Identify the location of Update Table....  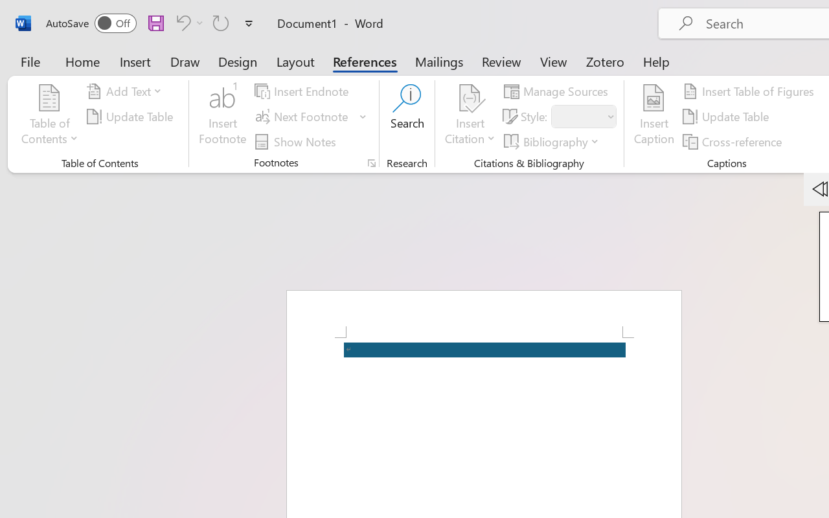
(132, 117).